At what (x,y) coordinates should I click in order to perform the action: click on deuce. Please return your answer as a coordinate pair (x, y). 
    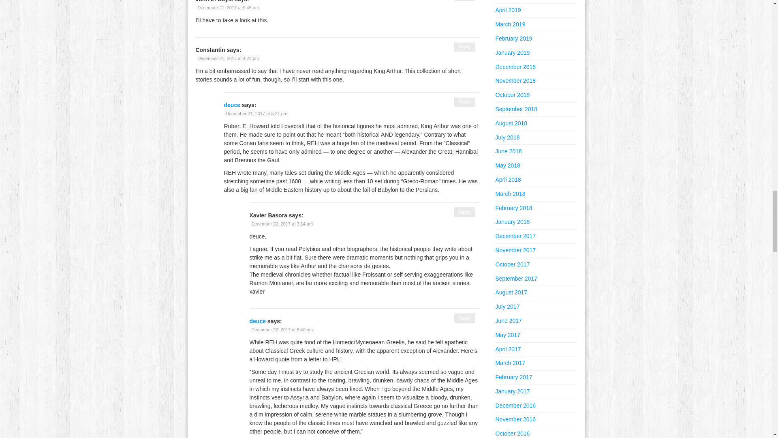
    Looking at the image, I should click on (232, 105).